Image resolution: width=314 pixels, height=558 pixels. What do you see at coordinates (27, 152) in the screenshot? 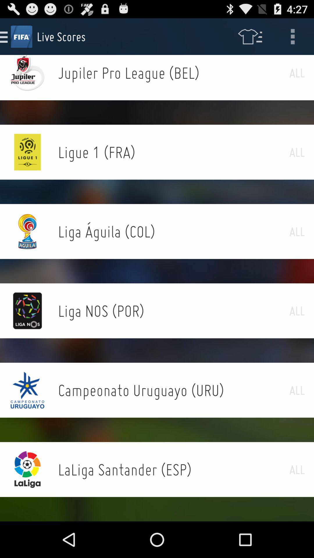
I see `click on the icon which is left to text ligue 1 fra` at bounding box center [27, 152].